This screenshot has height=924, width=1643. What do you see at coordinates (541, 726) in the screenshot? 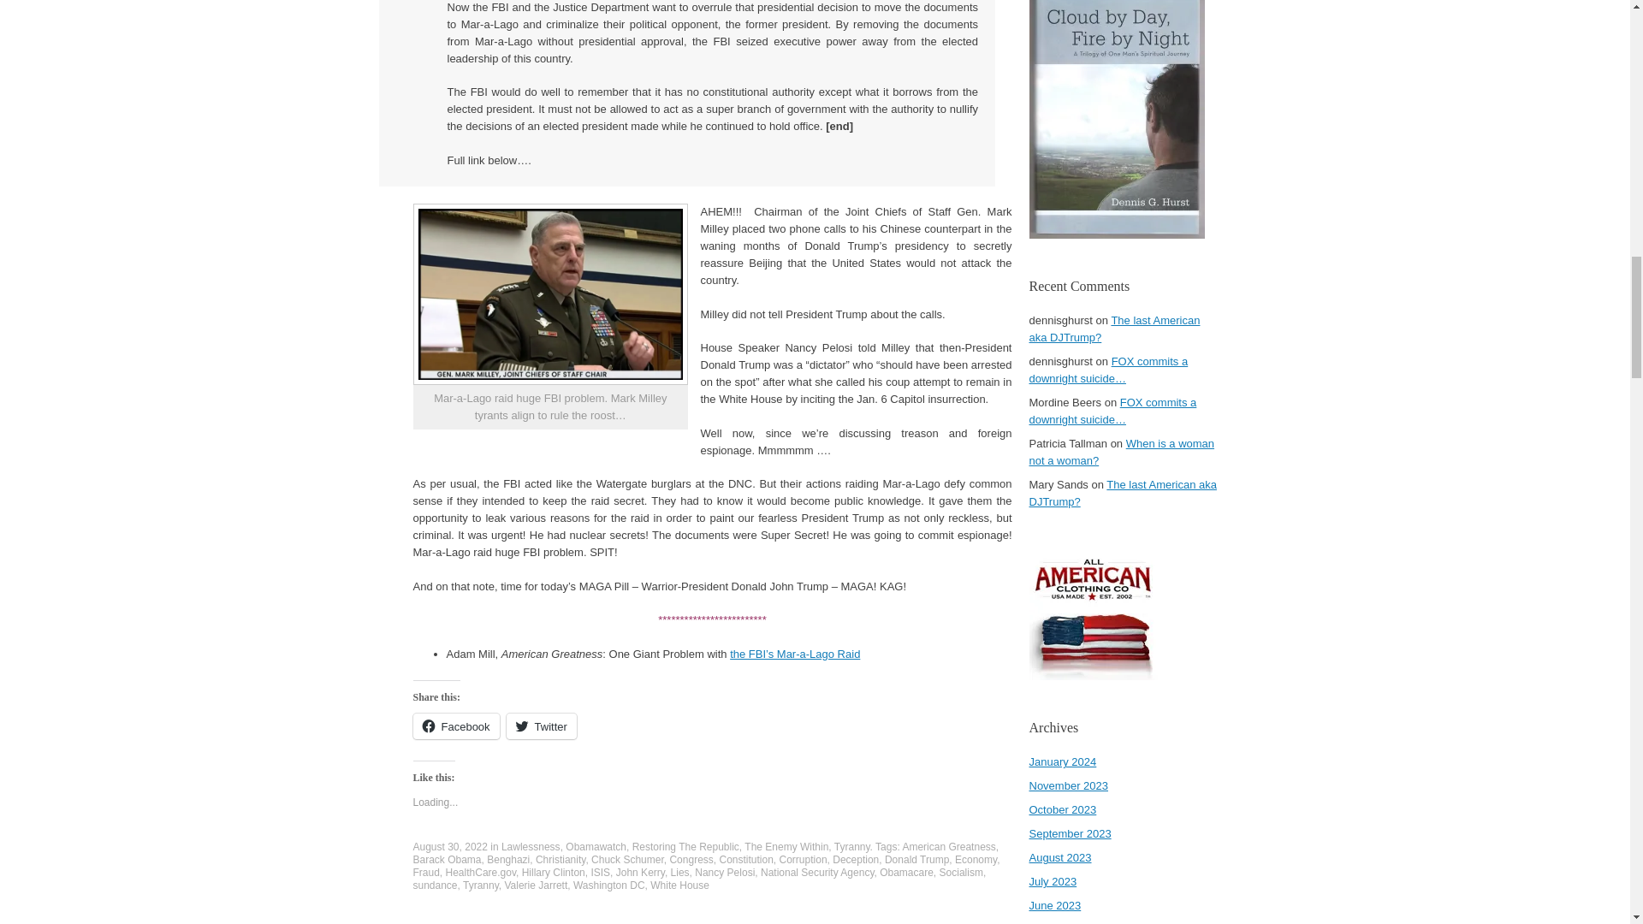
I see `Twitter` at bounding box center [541, 726].